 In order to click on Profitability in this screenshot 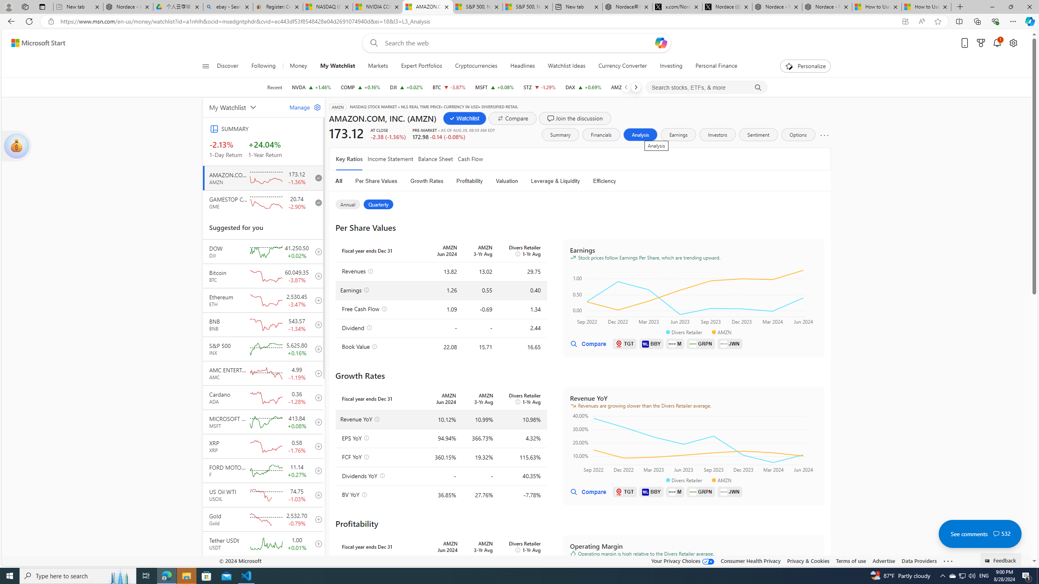, I will do `click(470, 181)`.